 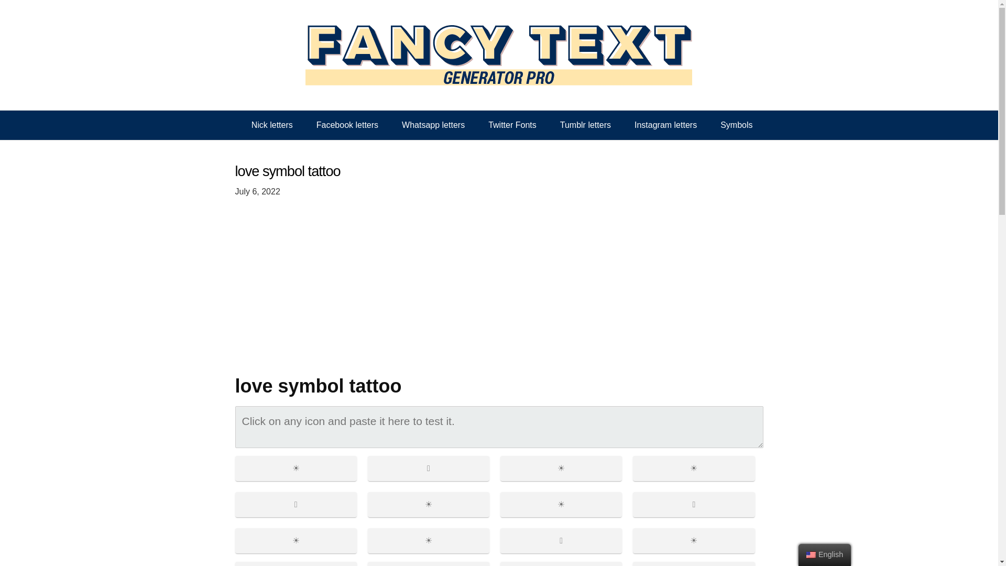 What do you see at coordinates (347, 125) in the screenshot?
I see `Facebook letters` at bounding box center [347, 125].